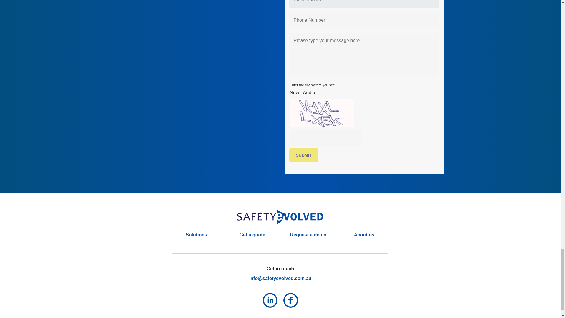 The width and height of the screenshot is (565, 318). I want to click on Request a demo, so click(308, 235).